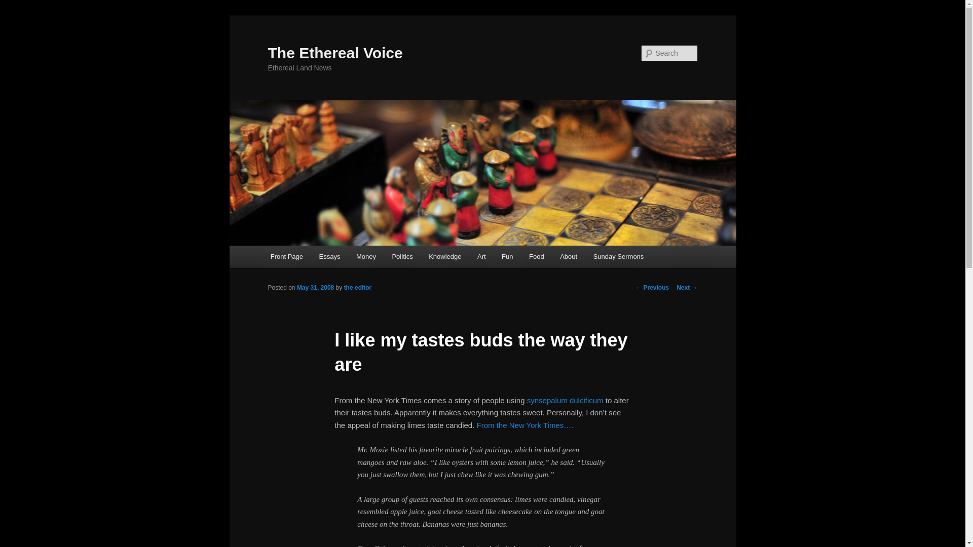 The image size is (973, 547). Describe the element at coordinates (444, 256) in the screenshot. I see `Knowledge` at that location.